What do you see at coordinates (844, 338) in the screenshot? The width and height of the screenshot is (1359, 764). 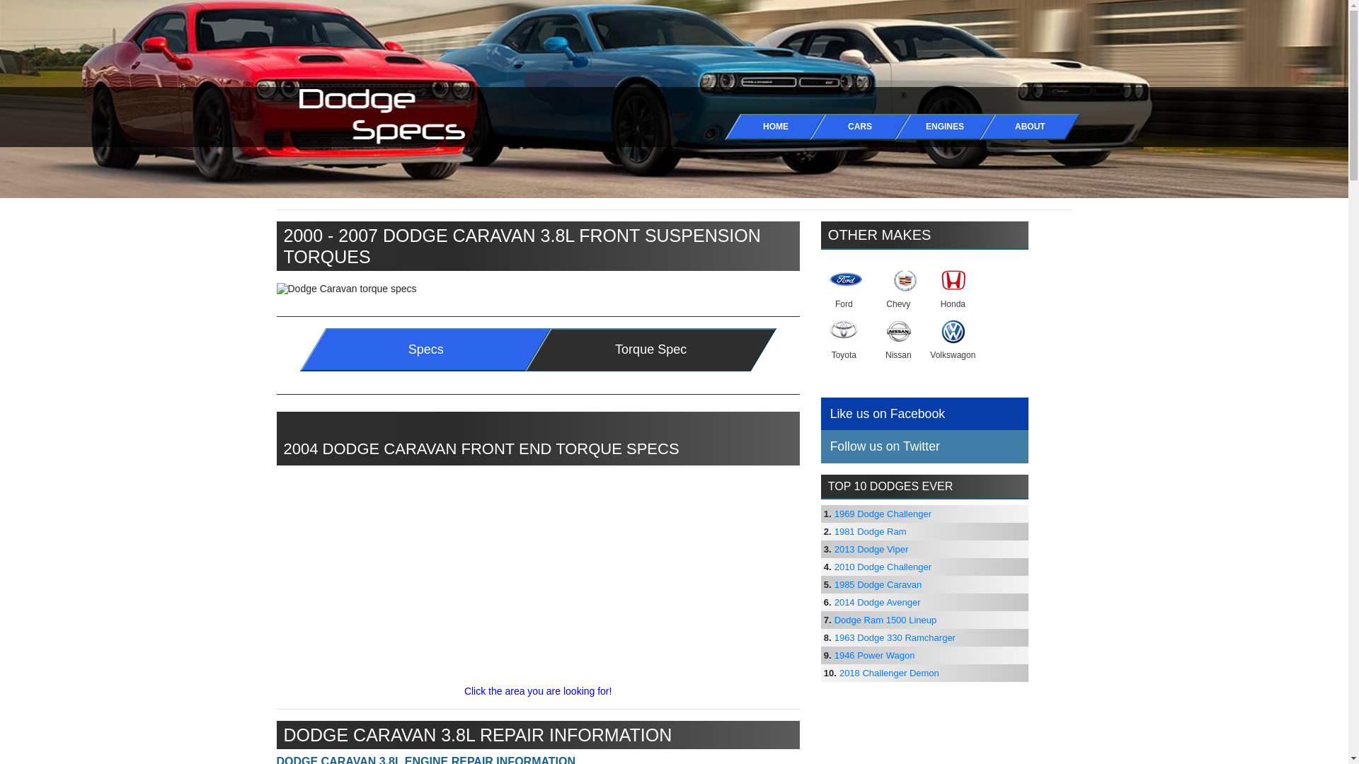 I see `Toyota` at bounding box center [844, 338].